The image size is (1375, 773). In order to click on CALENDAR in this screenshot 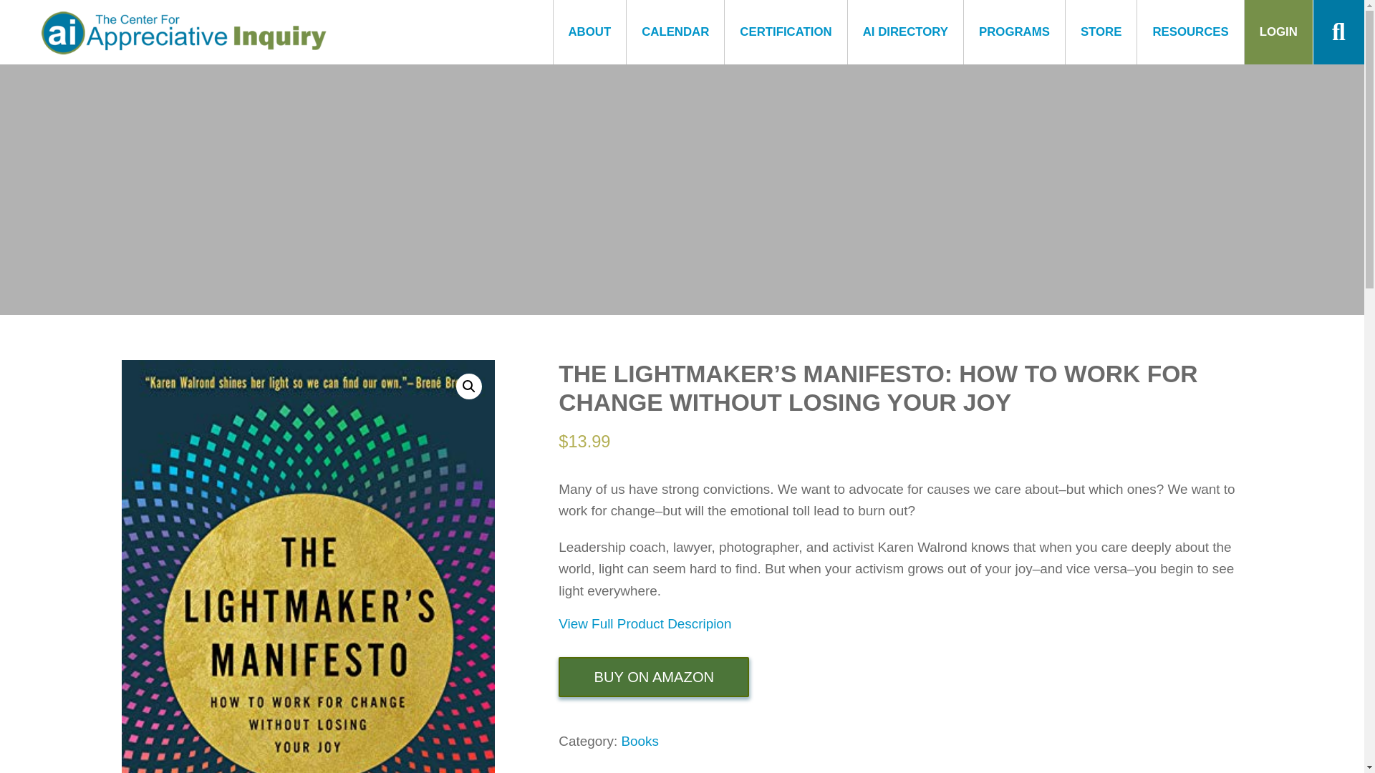, I will do `click(675, 31)`.